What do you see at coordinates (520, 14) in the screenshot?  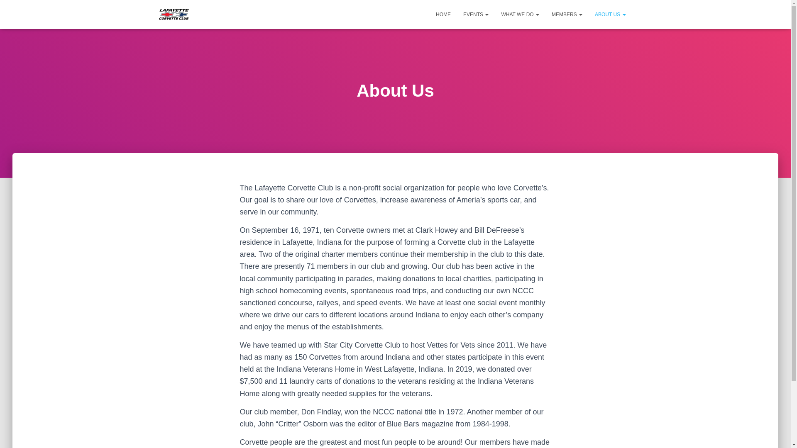 I see `What We Do` at bounding box center [520, 14].